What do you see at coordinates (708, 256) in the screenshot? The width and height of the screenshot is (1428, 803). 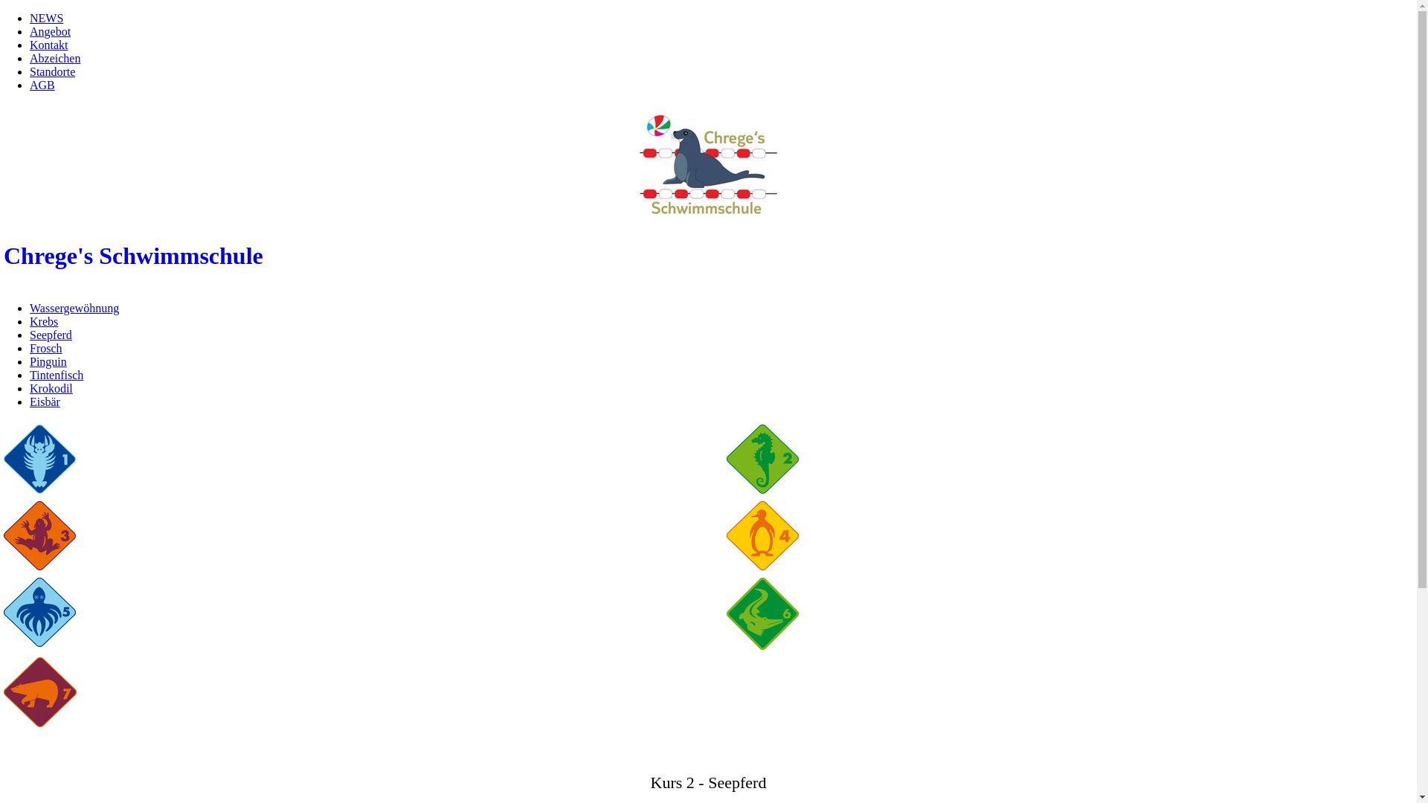 I see `Chrege's Schwimmschule` at bounding box center [708, 256].